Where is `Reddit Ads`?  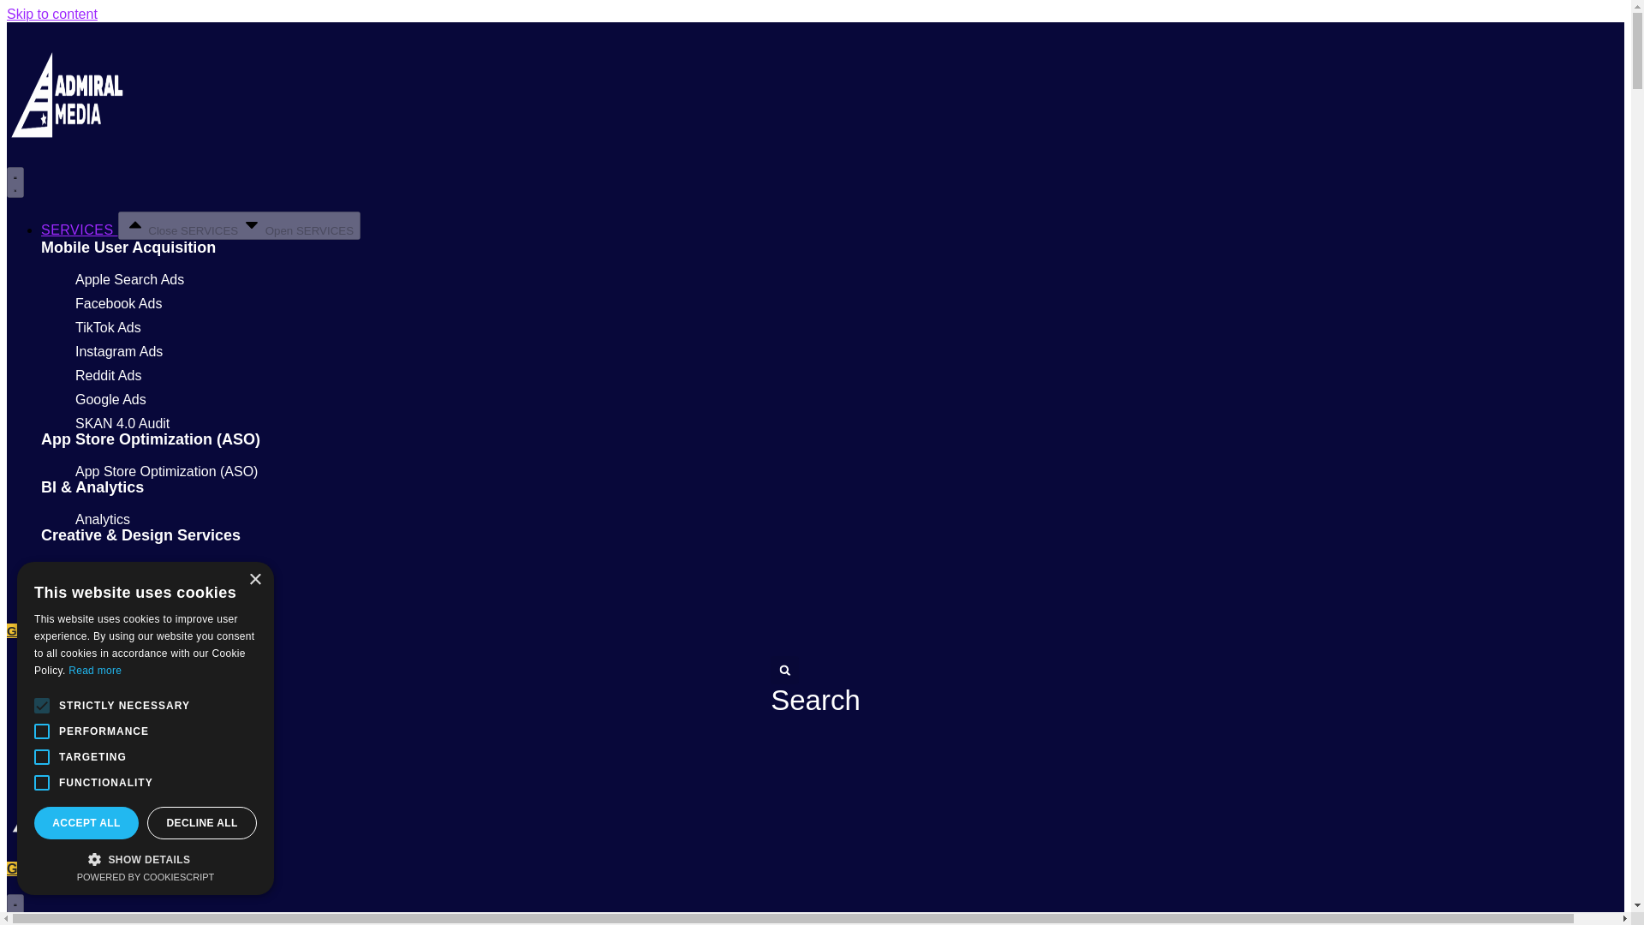 Reddit Ads is located at coordinates (108, 375).